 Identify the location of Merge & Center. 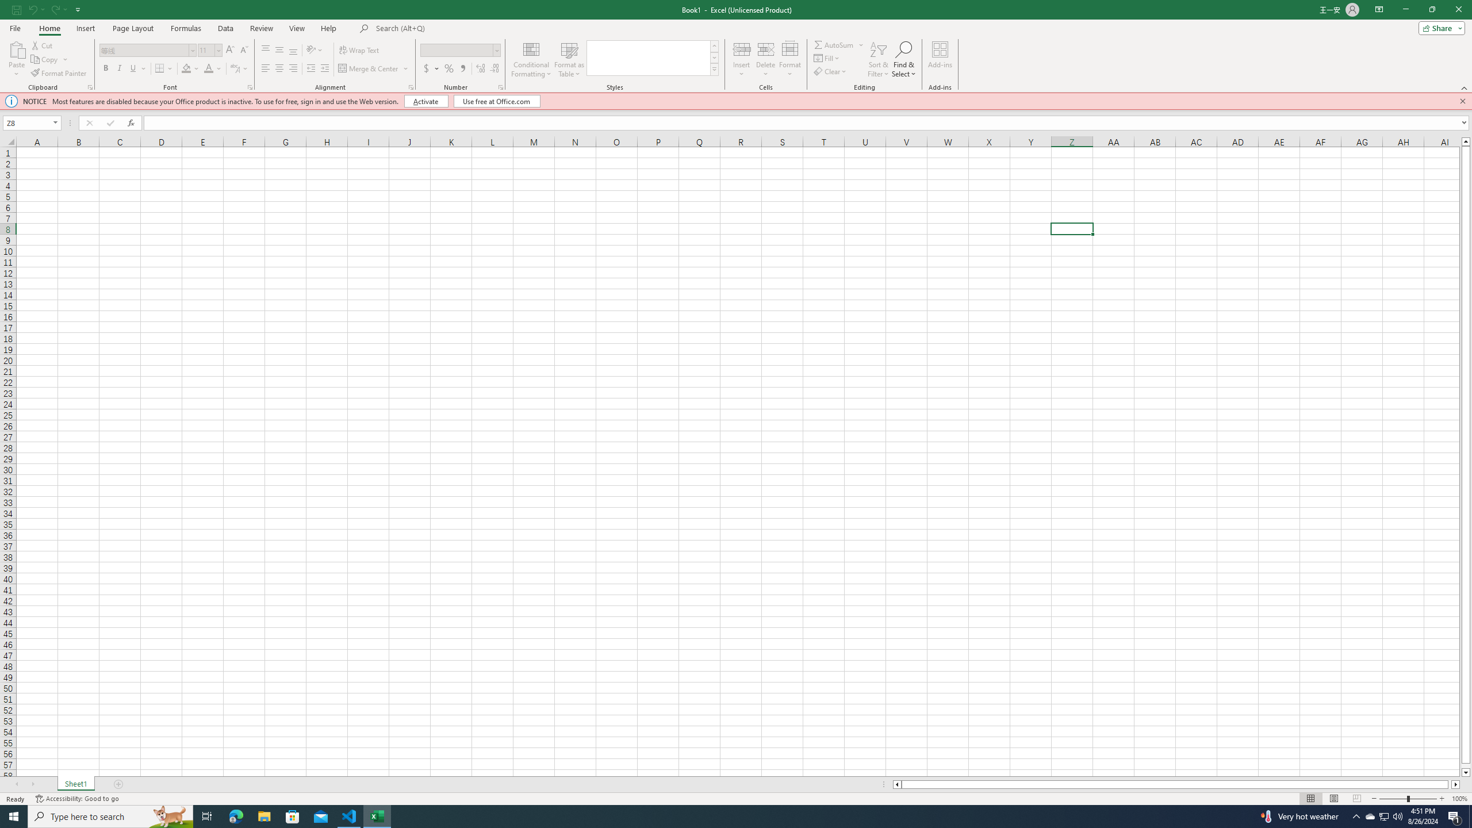
(369, 69).